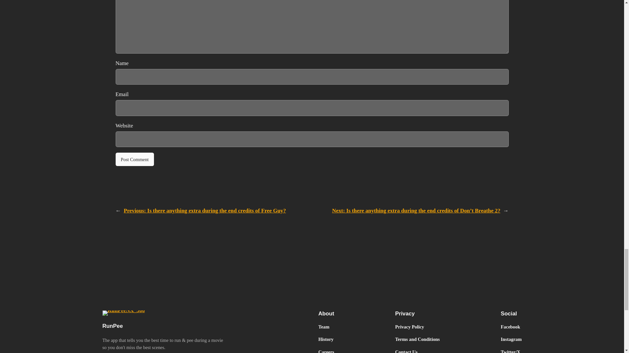  Describe the element at coordinates (417, 339) in the screenshot. I see `Terms and Conditions` at that location.